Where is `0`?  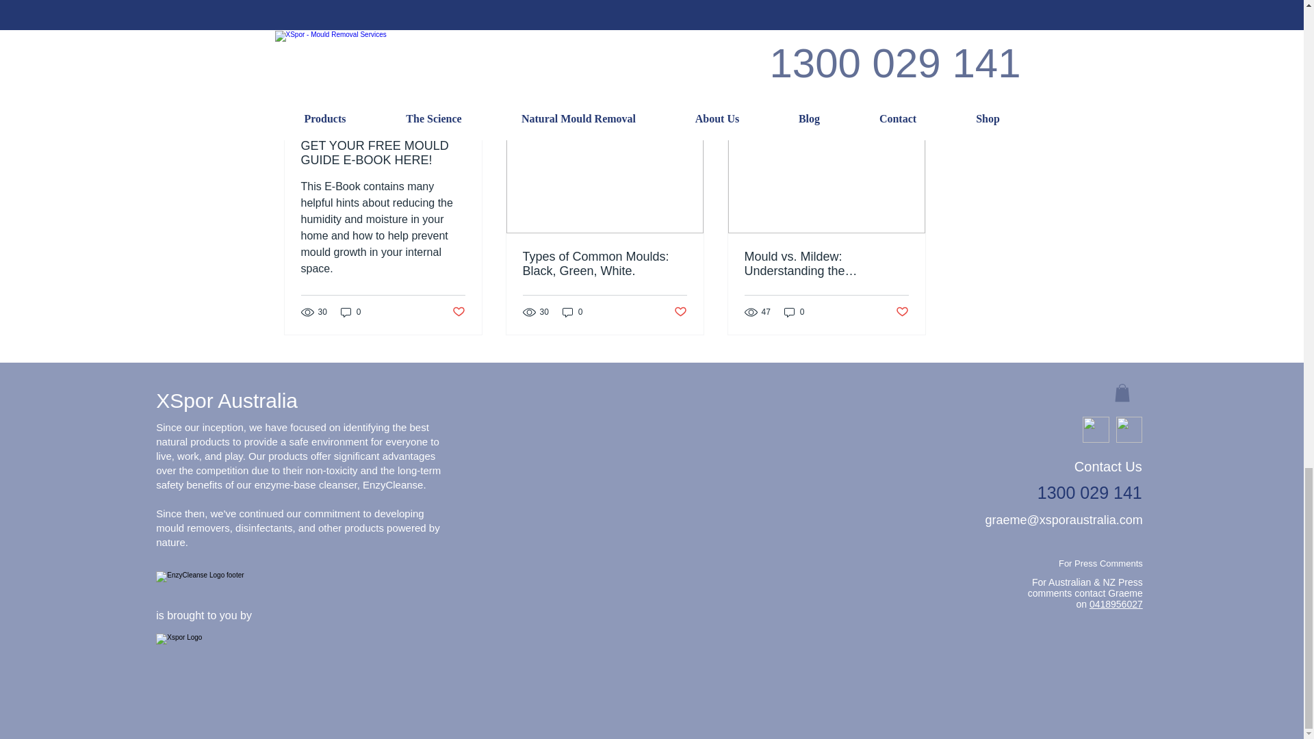 0 is located at coordinates (350, 312).